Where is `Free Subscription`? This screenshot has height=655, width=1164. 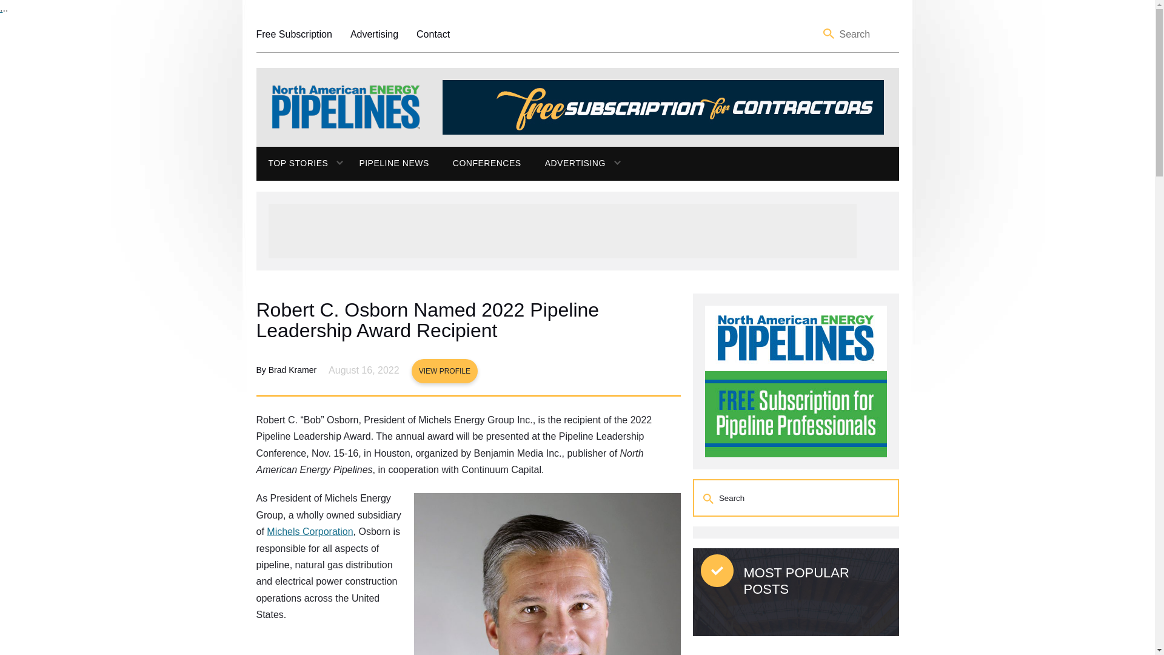
Free Subscription is located at coordinates (293, 34).